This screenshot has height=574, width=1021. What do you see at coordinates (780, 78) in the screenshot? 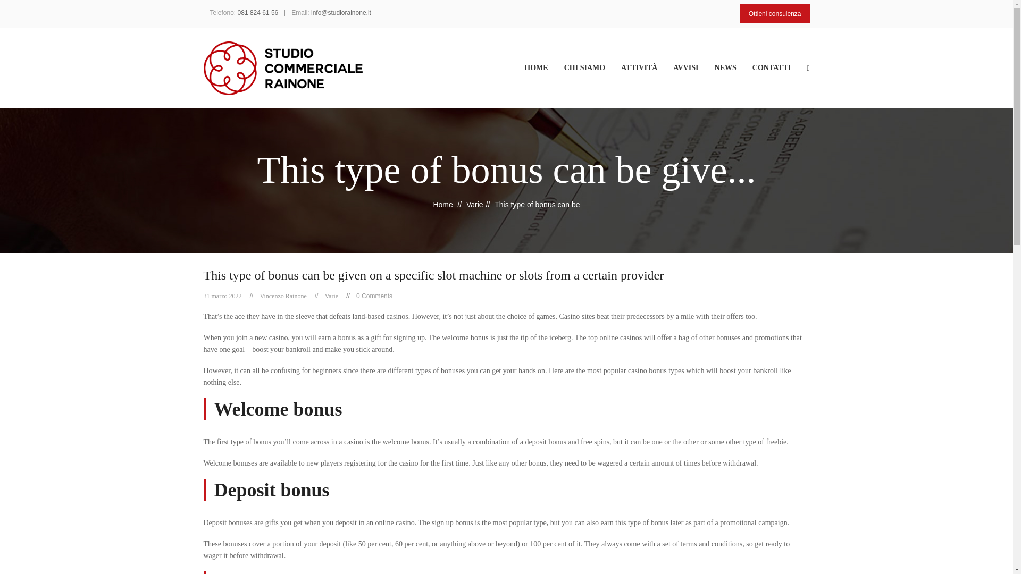
I see `CONTATTI` at bounding box center [780, 78].